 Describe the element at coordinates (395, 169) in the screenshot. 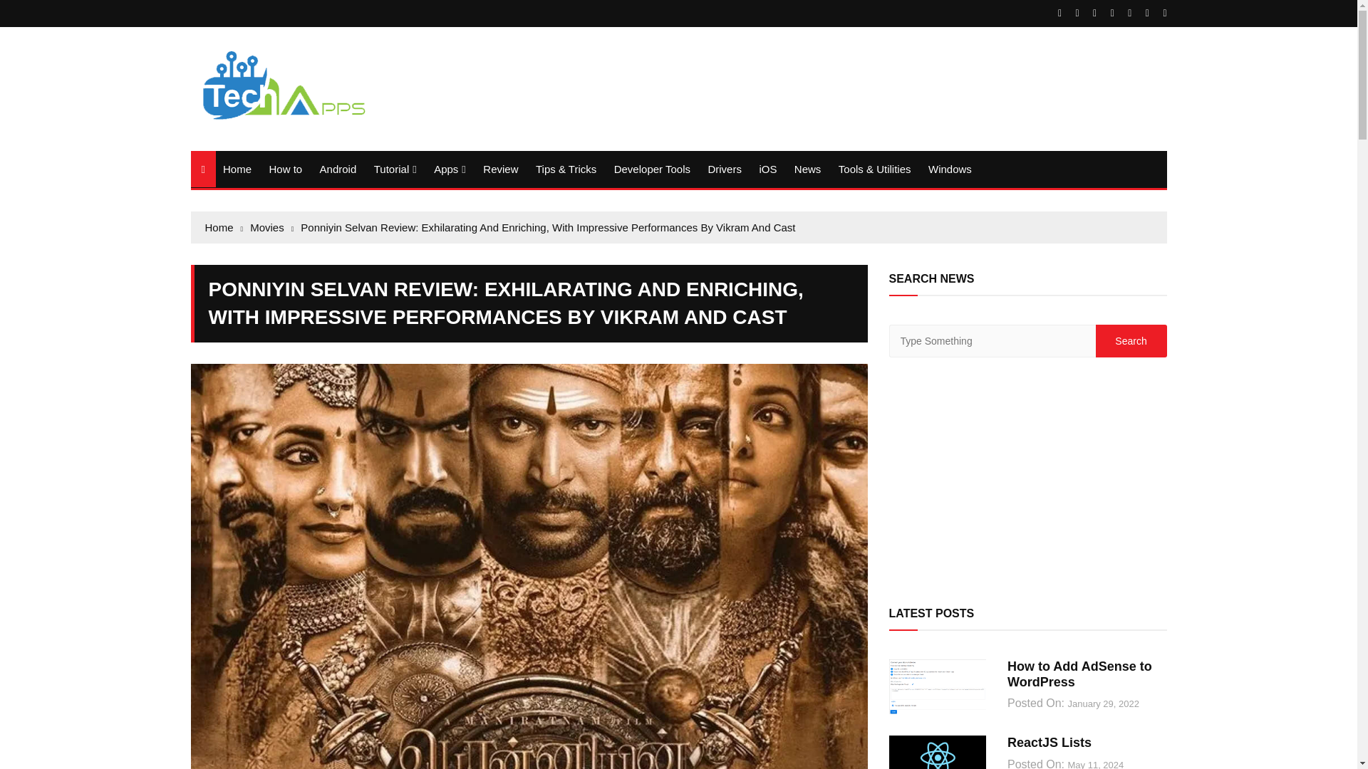

I see `Tutorial` at that location.